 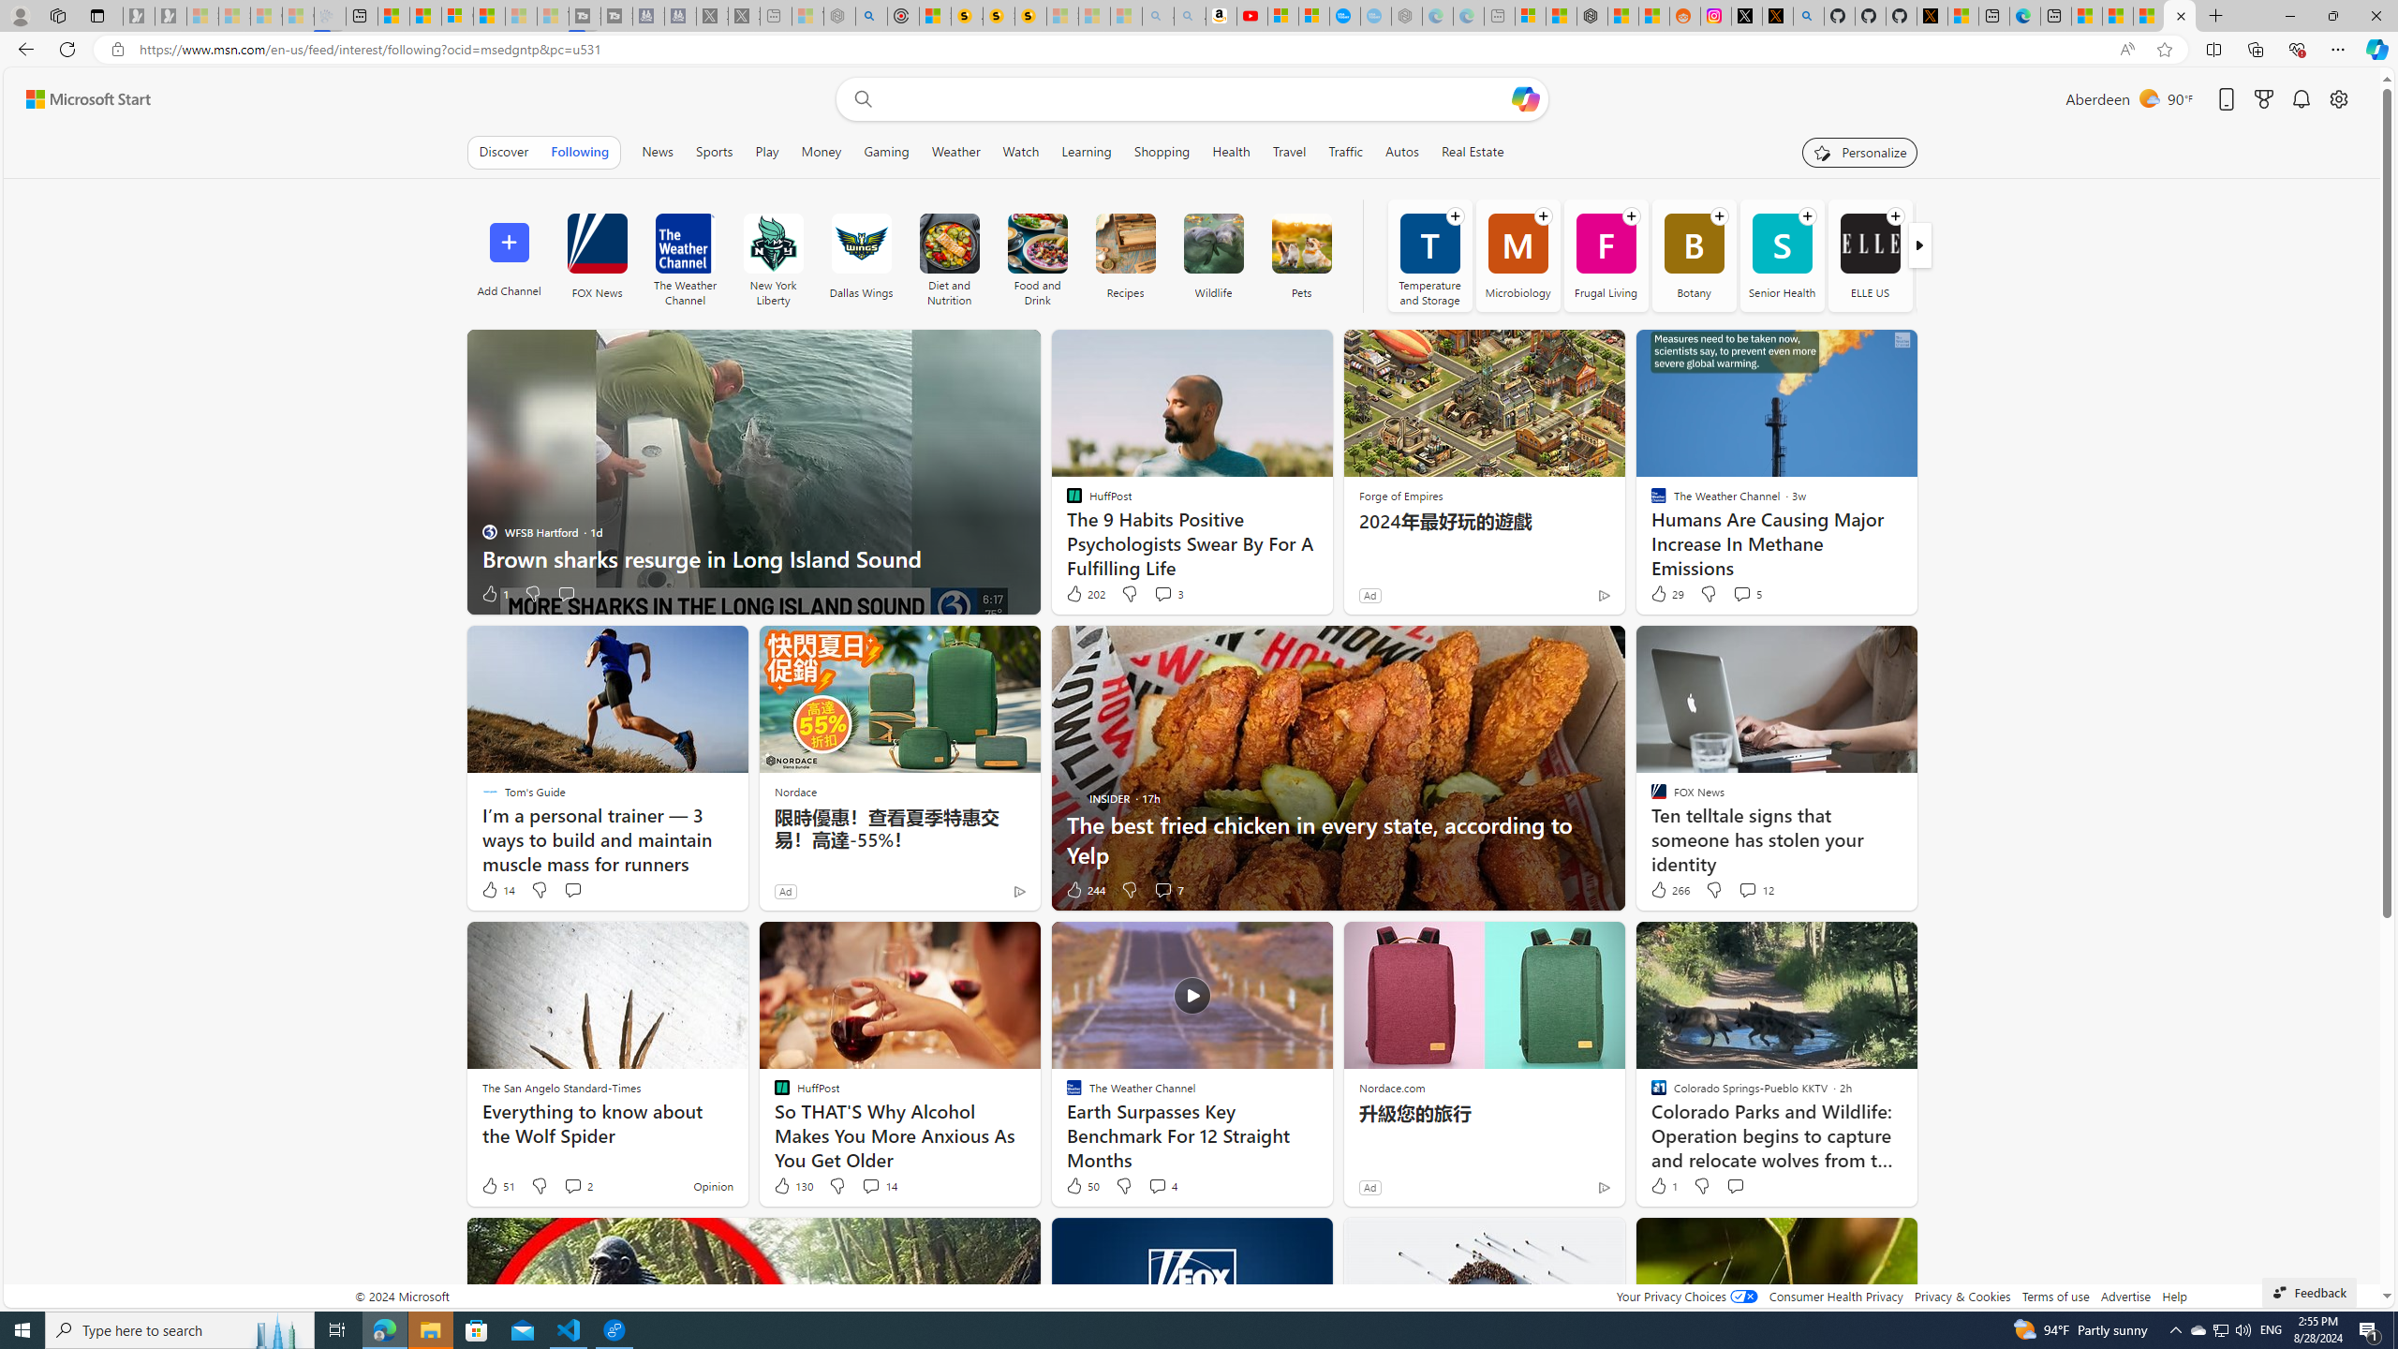 I want to click on Wildlife, so click(x=1213, y=244).